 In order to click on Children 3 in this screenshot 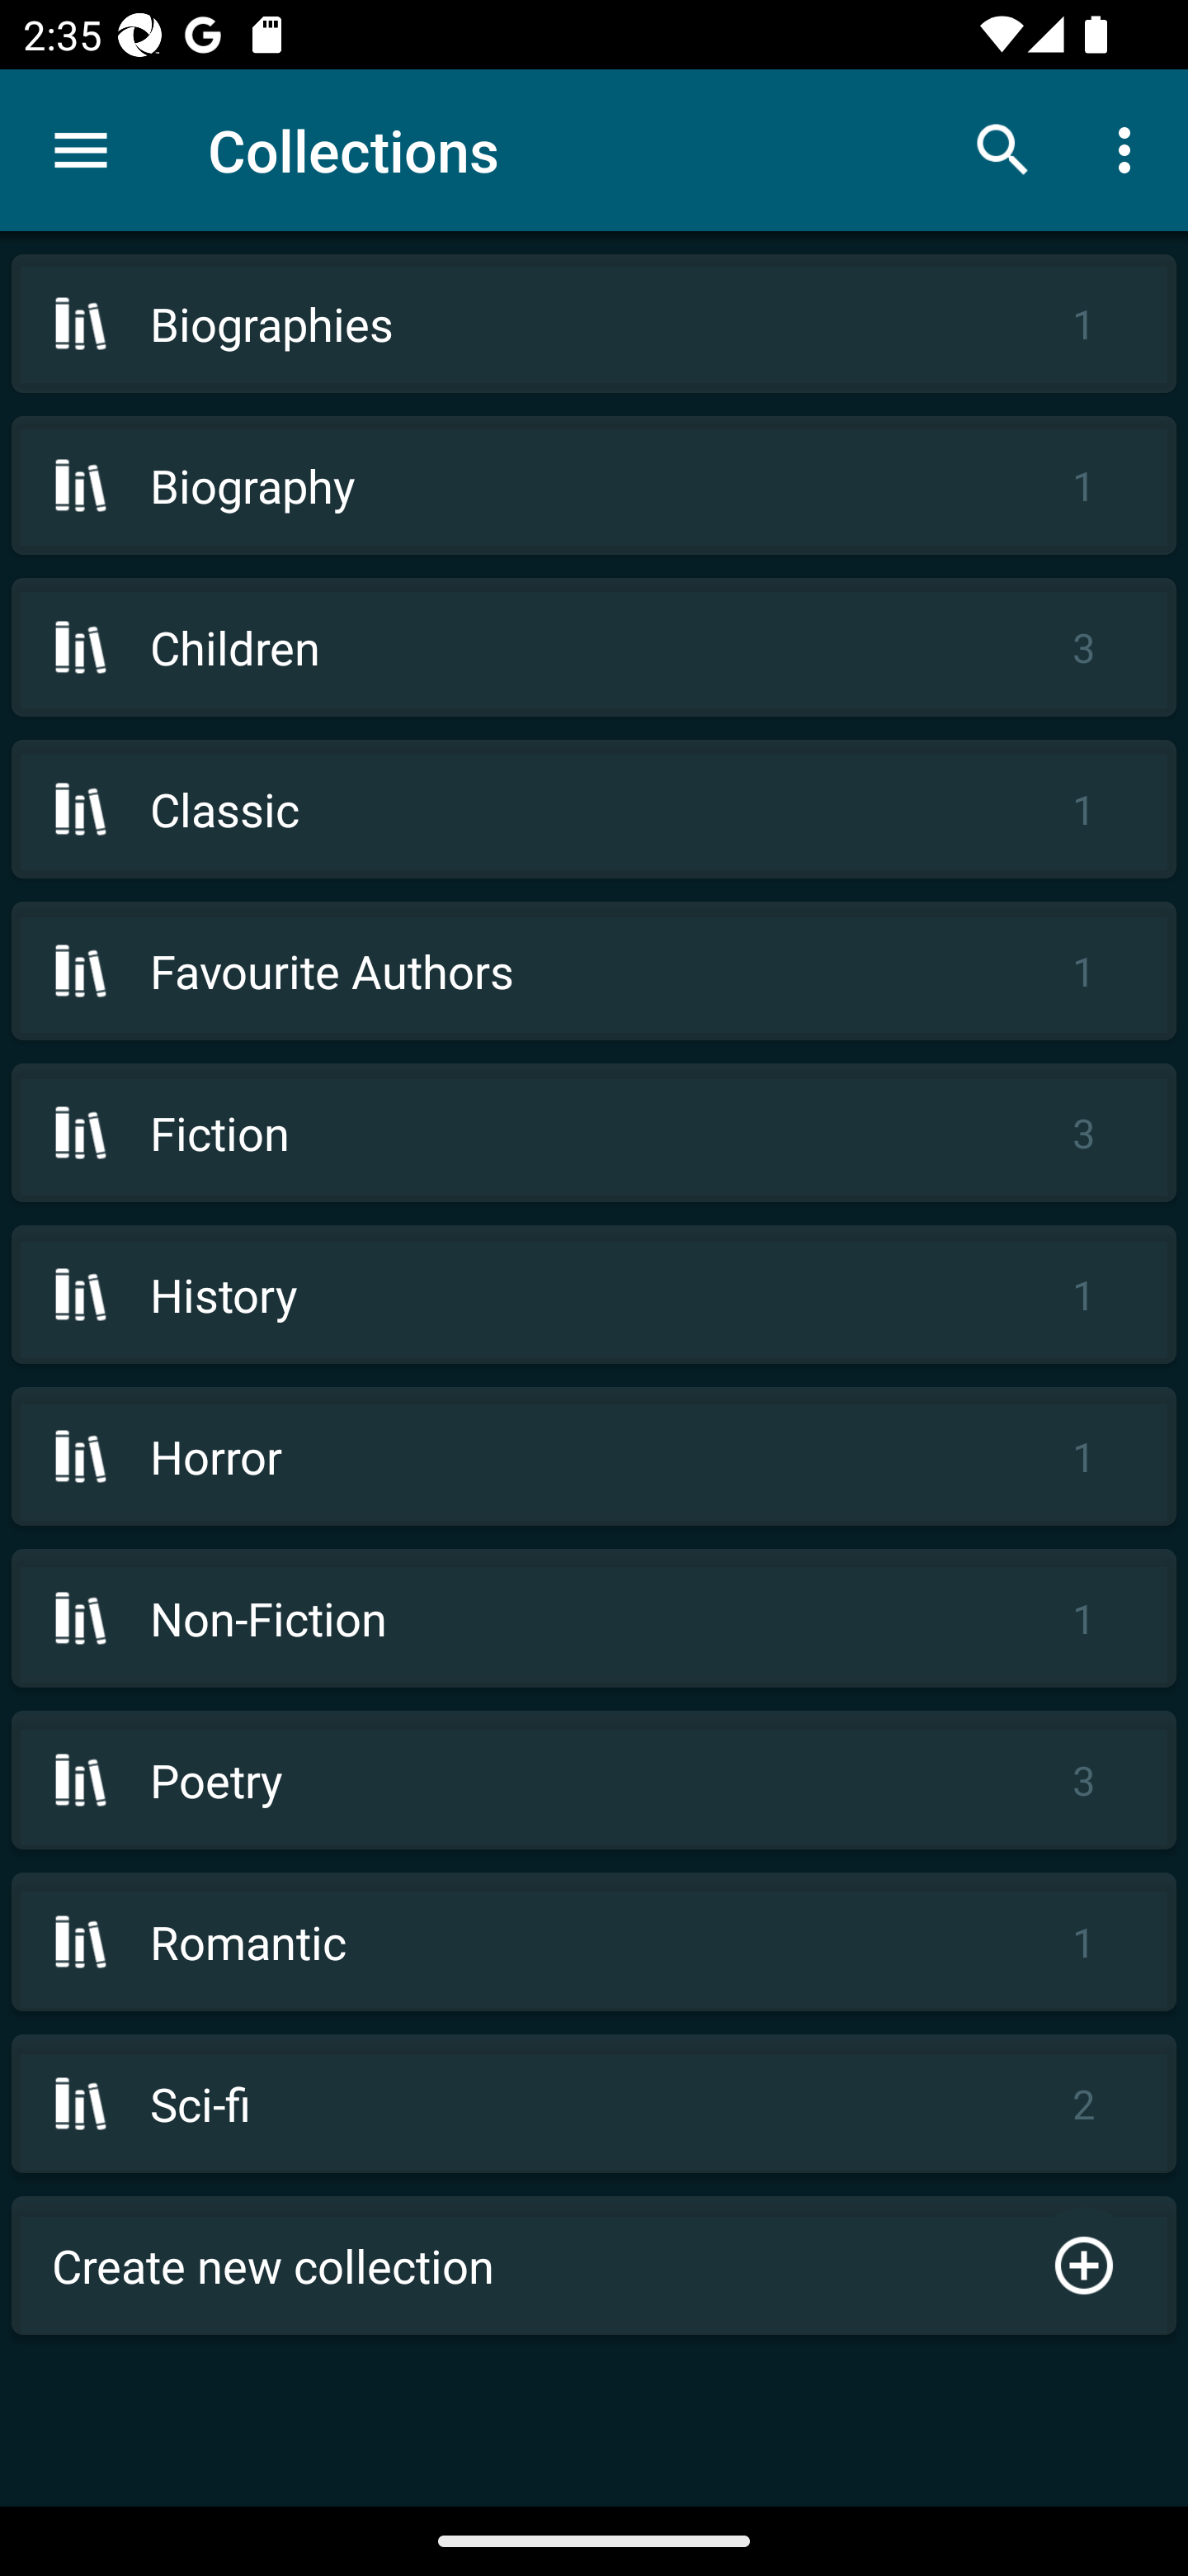, I will do `click(594, 646)`.